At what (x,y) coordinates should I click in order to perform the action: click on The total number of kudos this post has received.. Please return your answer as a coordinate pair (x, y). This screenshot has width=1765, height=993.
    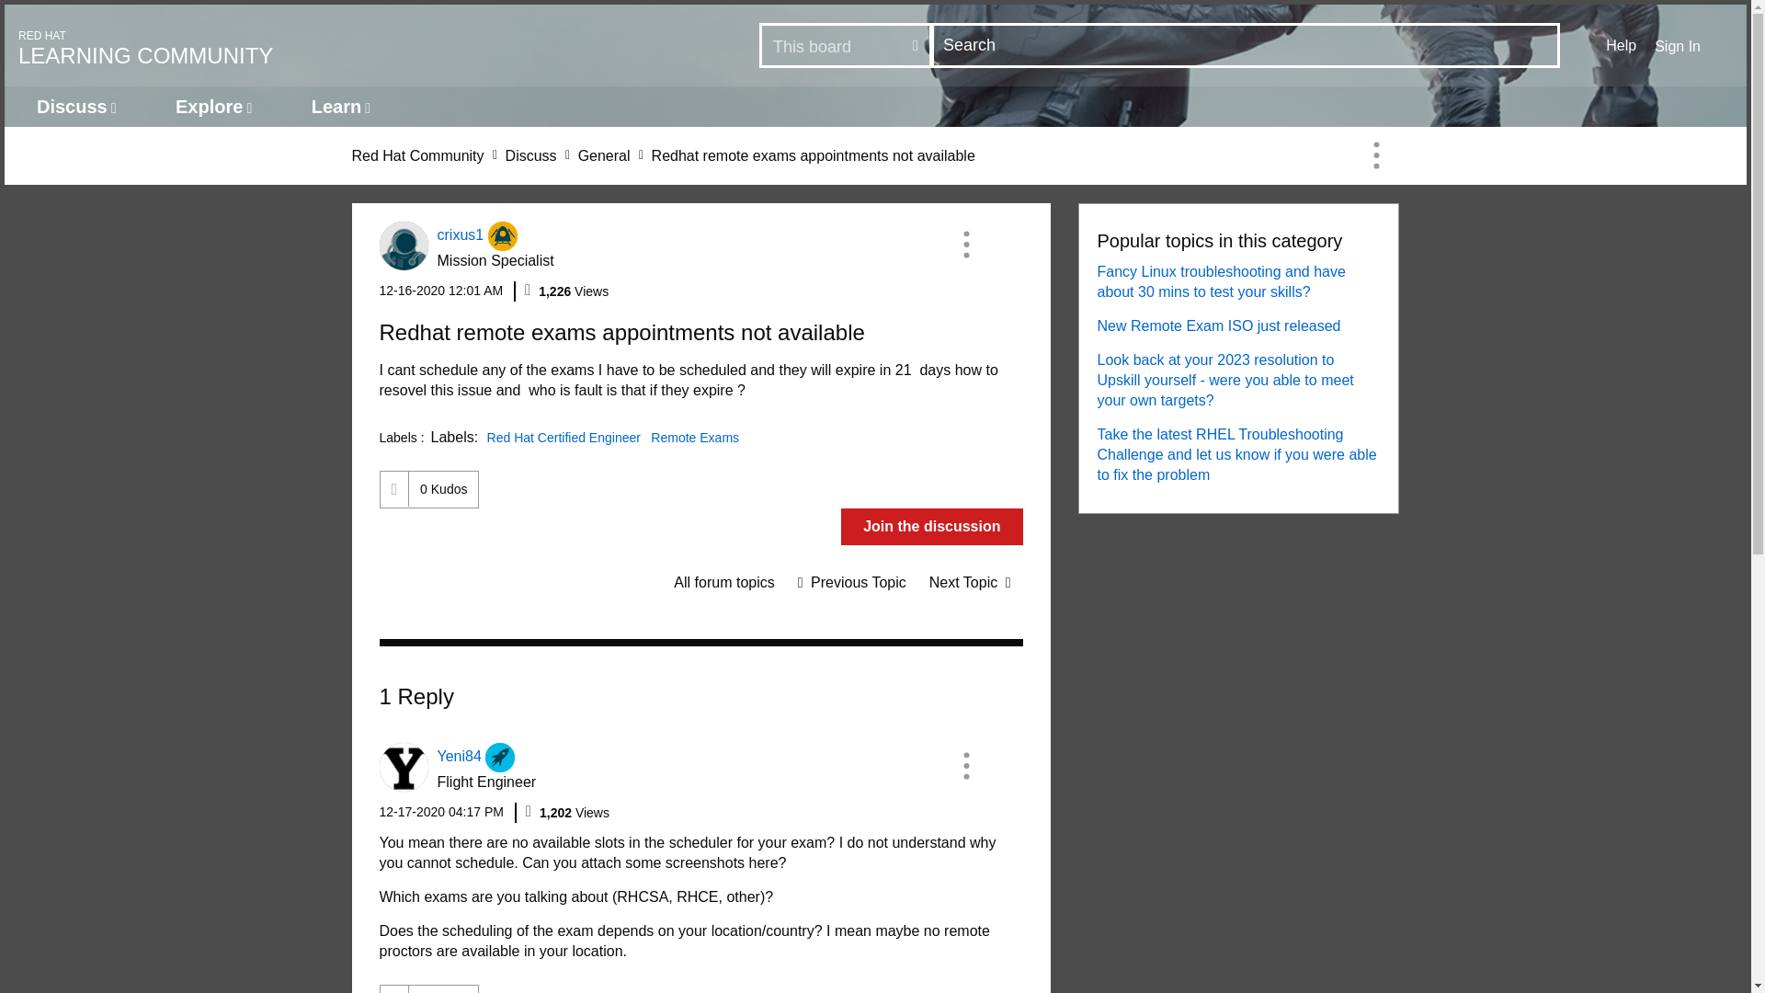
    Looking at the image, I should click on (1246, 45).